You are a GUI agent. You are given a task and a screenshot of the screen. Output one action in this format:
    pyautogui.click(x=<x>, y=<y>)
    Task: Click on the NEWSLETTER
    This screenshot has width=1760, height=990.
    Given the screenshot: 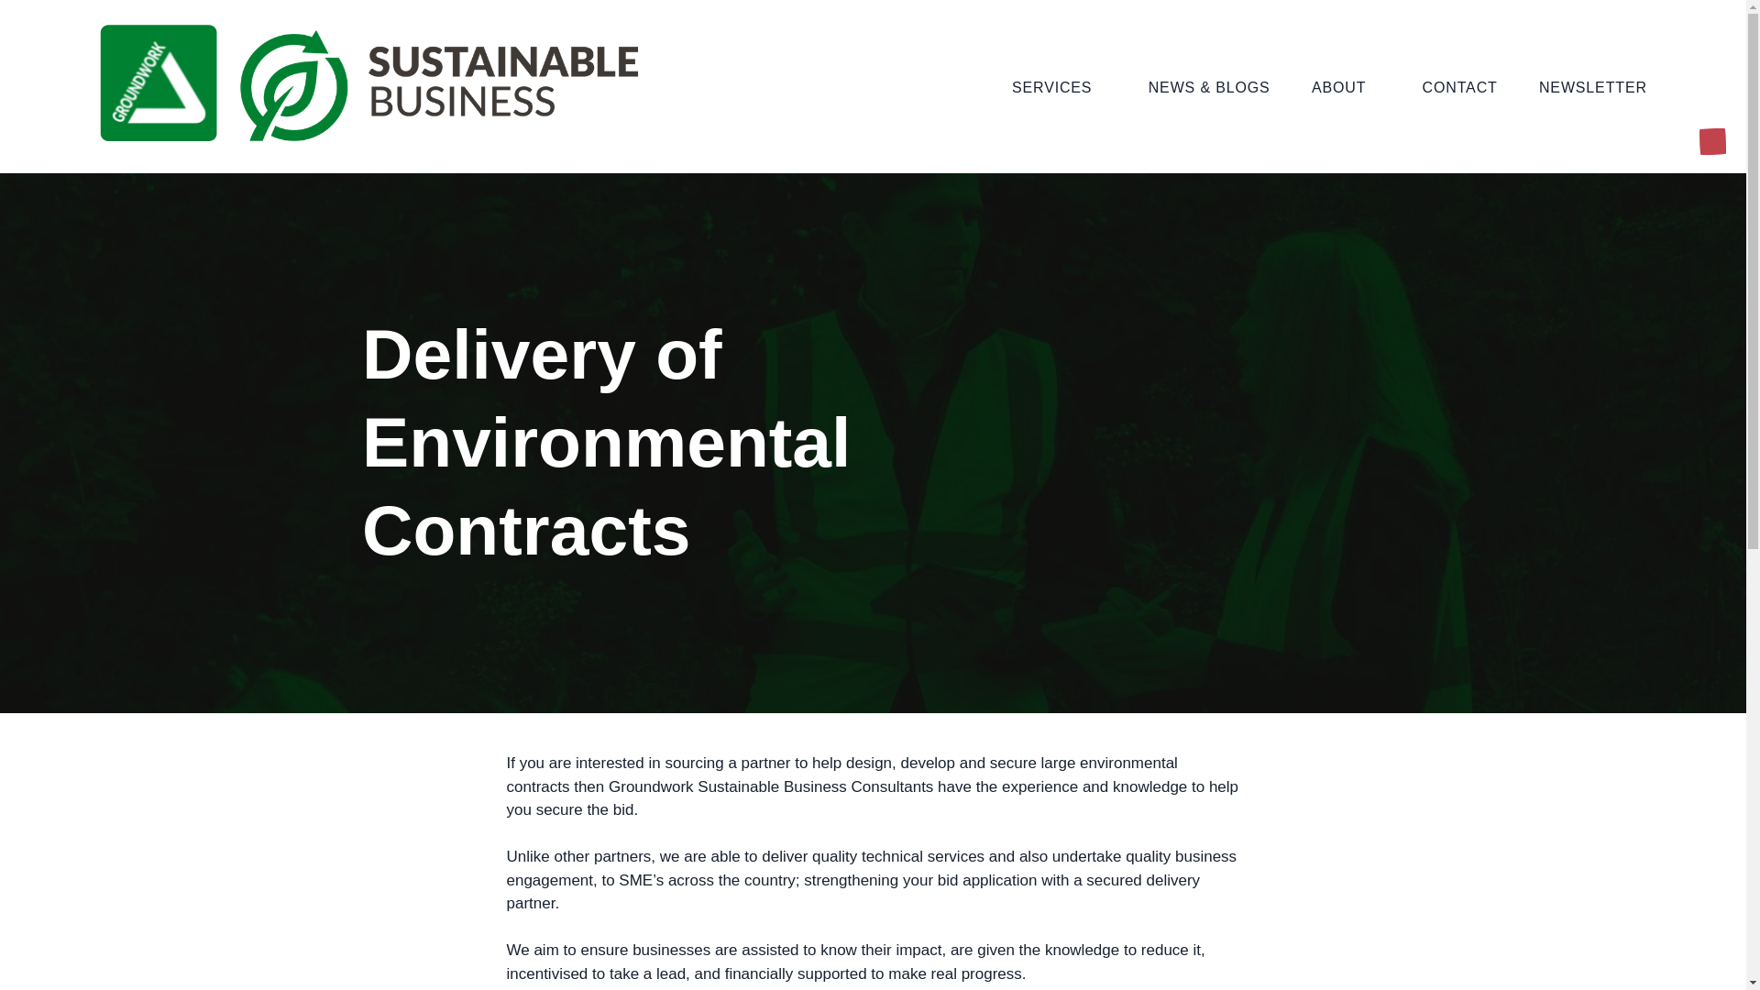 What is the action you would take?
    pyautogui.click(x=1593, y=86)
    